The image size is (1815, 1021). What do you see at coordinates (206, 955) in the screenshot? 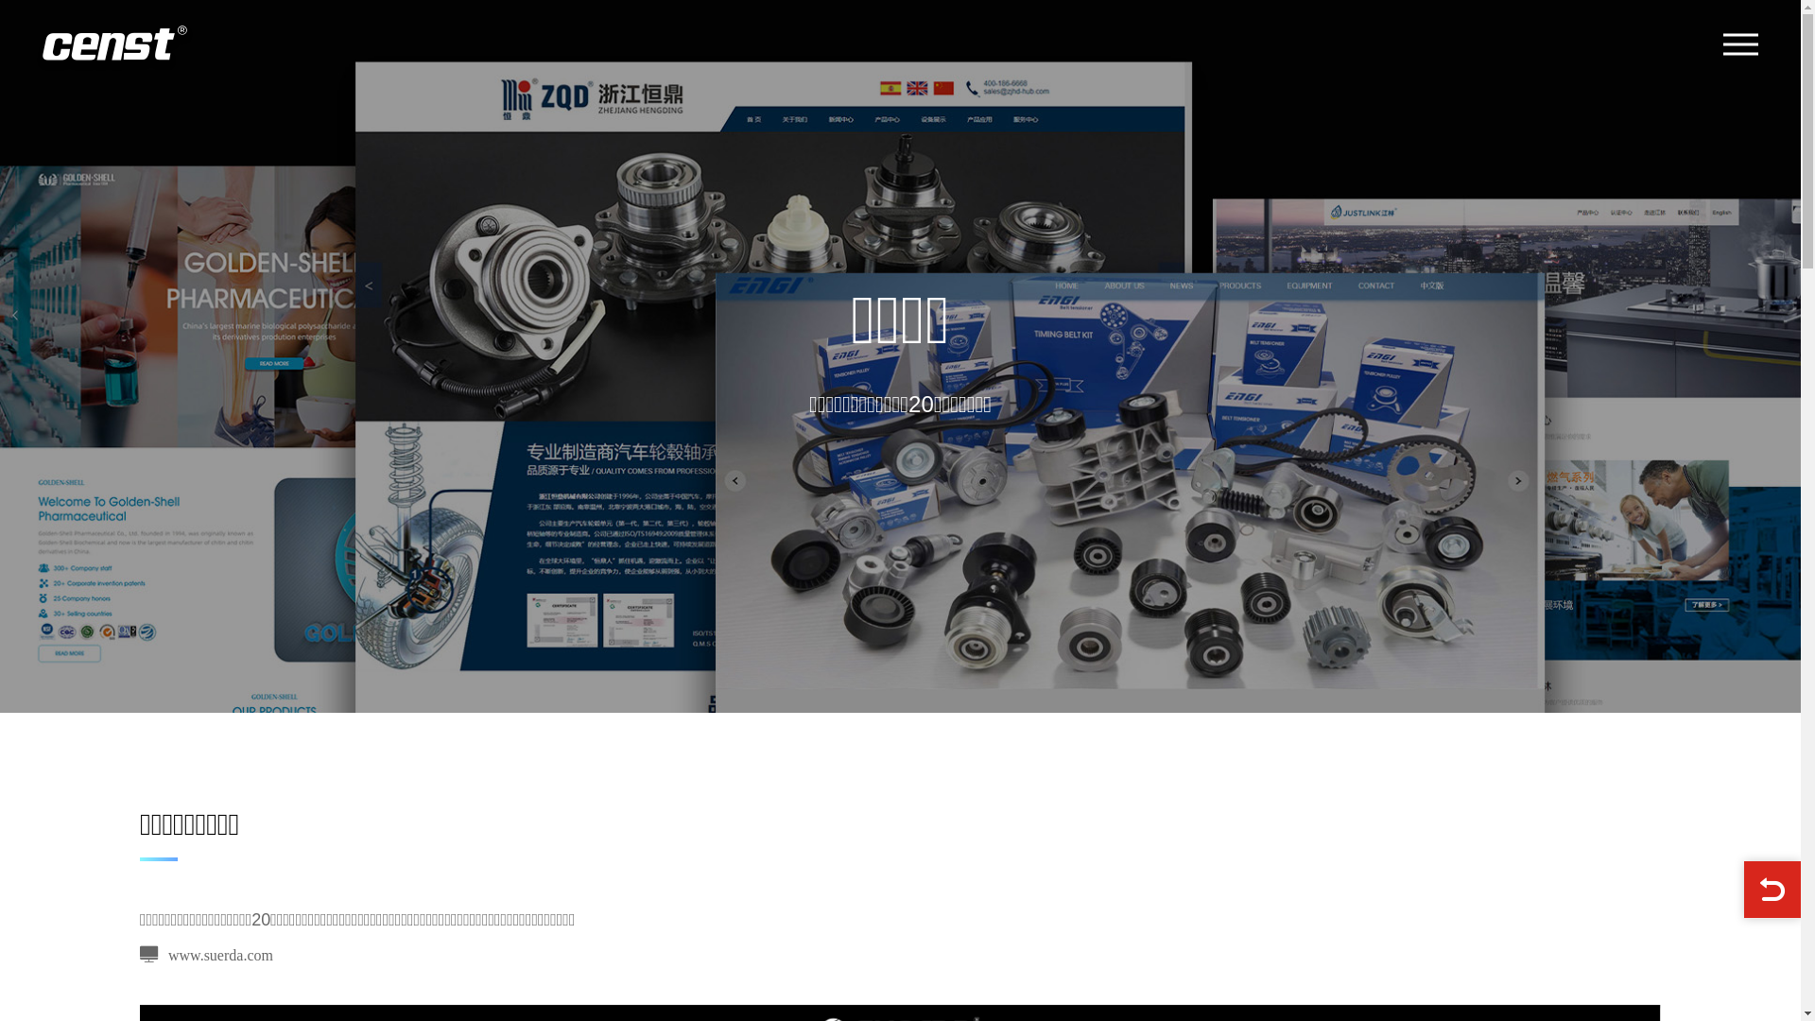
I see `www.suerda.com` at bounding box center [206, 955].